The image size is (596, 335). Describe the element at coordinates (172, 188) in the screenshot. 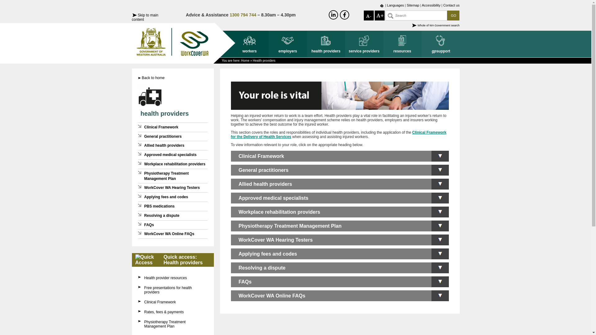

I see `WorkCover WA Hearing Testers` at that location.